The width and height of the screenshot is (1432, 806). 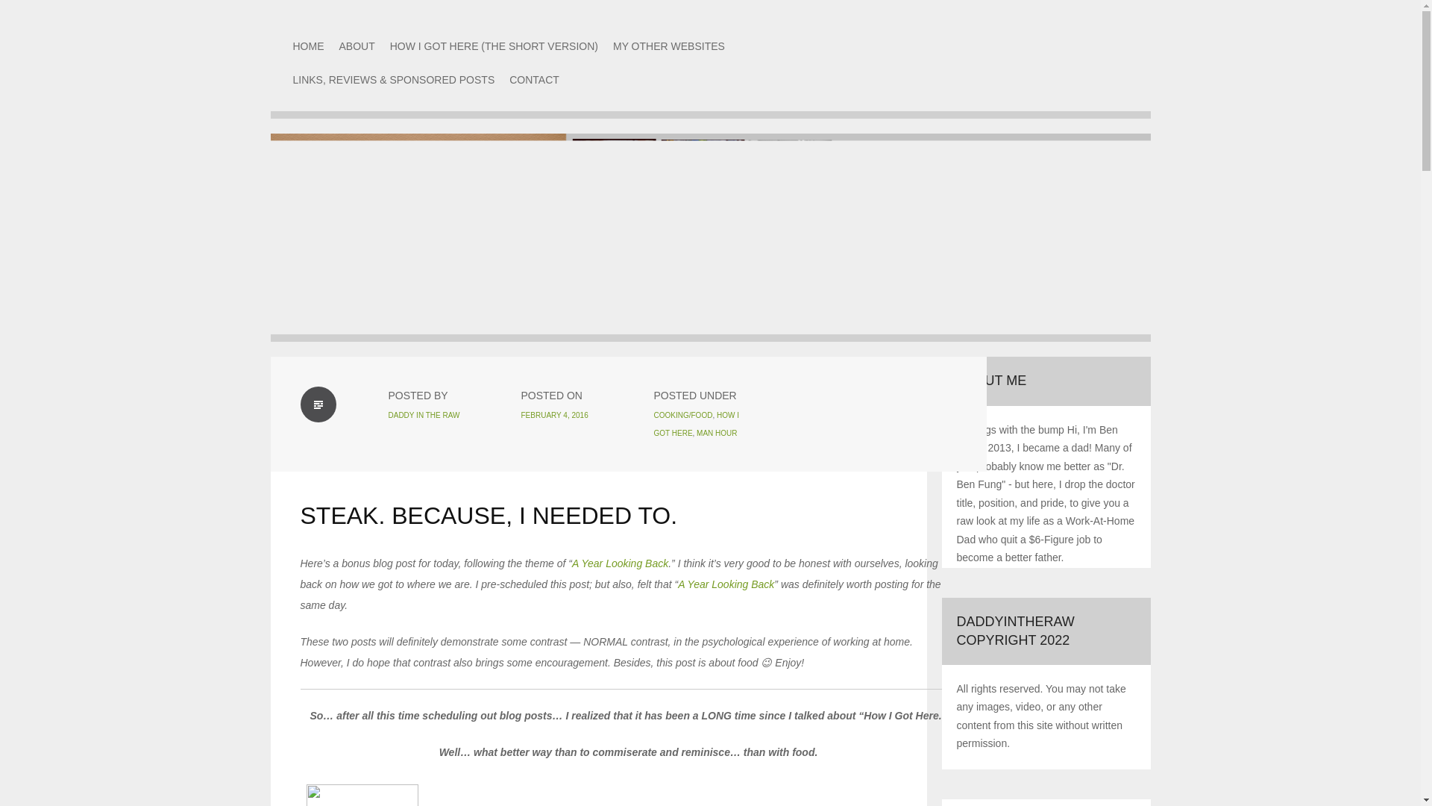 What do you see at coordinates (695, 424) in the screenshot?
I see `HOW I GOT HERE` at bounding box center [695, 424].